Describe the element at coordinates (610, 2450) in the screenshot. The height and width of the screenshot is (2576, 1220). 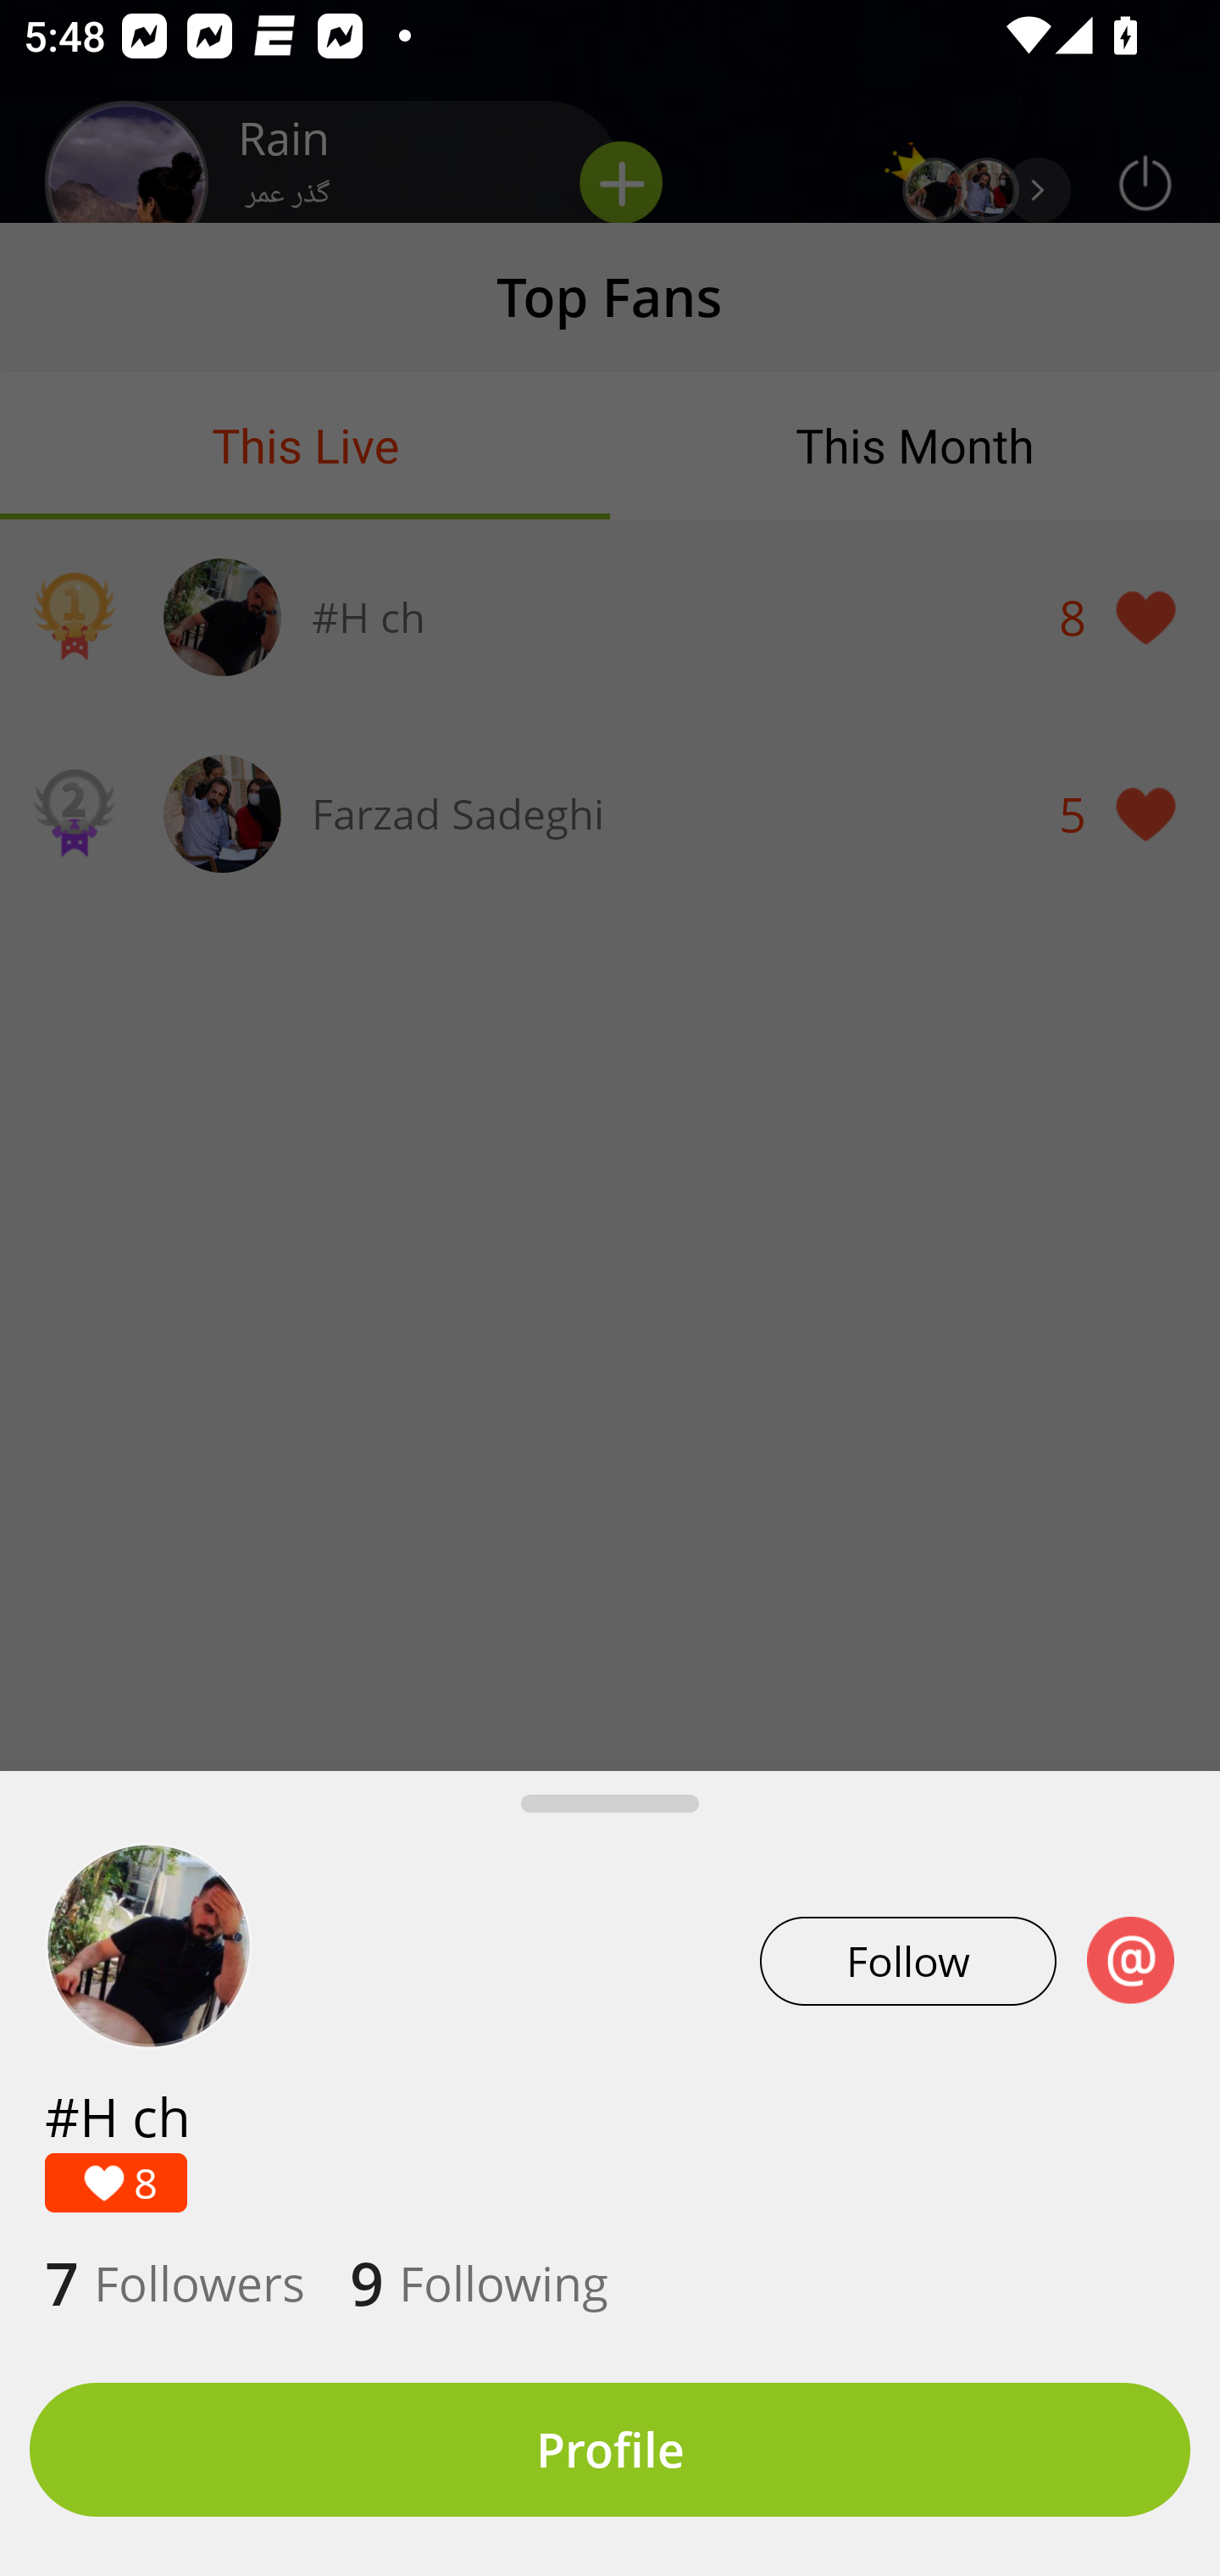
I see `Profile` at that location.